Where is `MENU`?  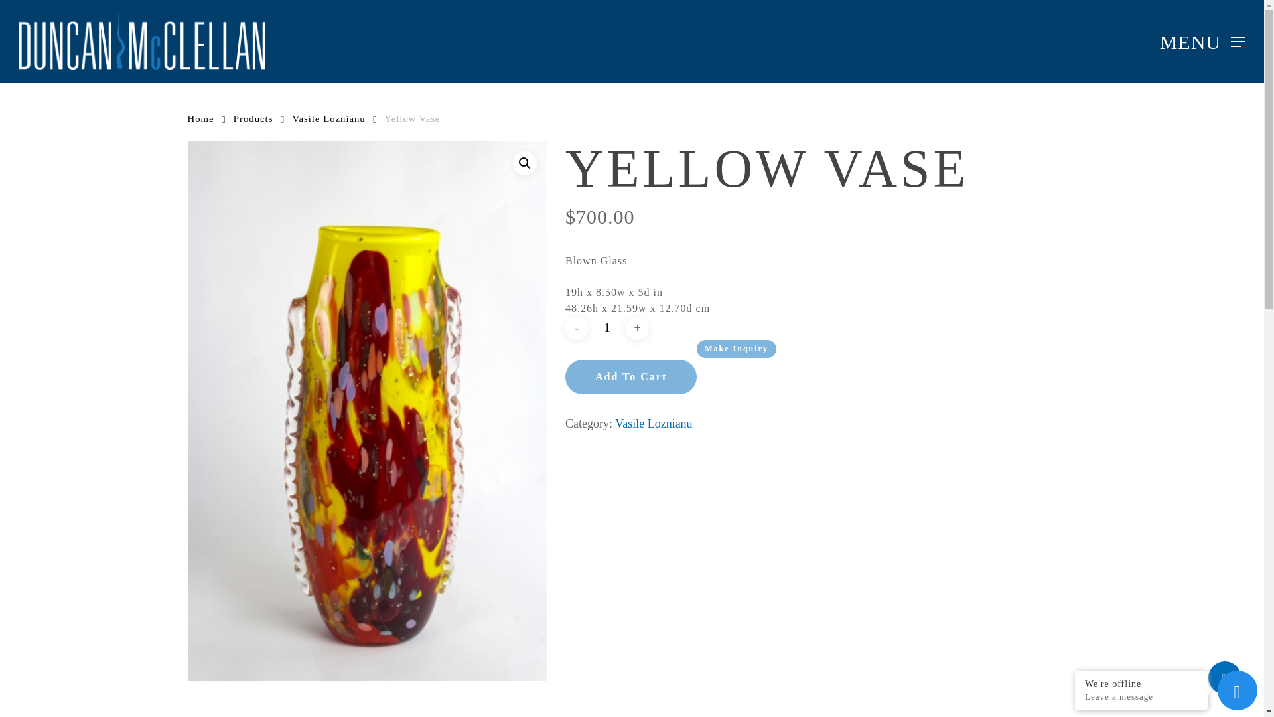 MENU is located at coordinates (1202, 41).